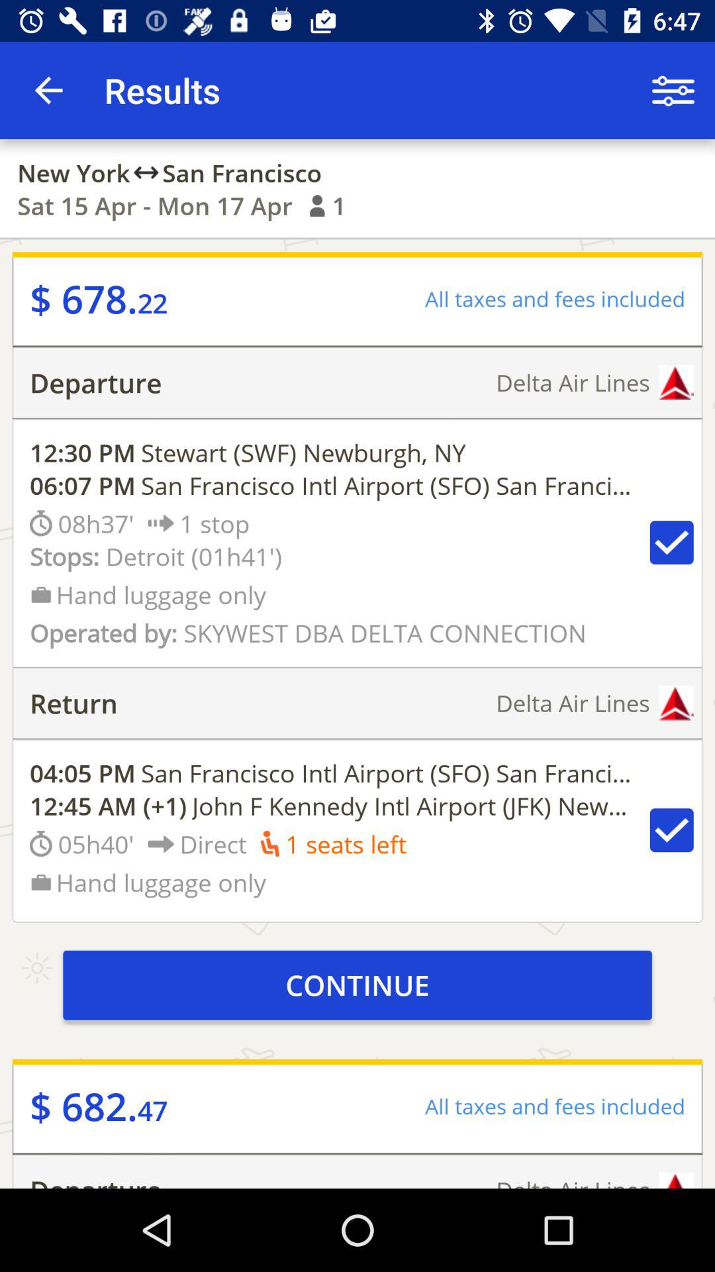 The image size is (715, 1272). I want to click on turn off continue, so click(358, 984).